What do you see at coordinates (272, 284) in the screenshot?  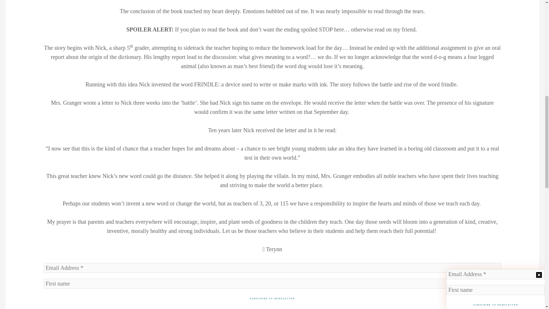 I see `First name` at bounding box center [272, 284].